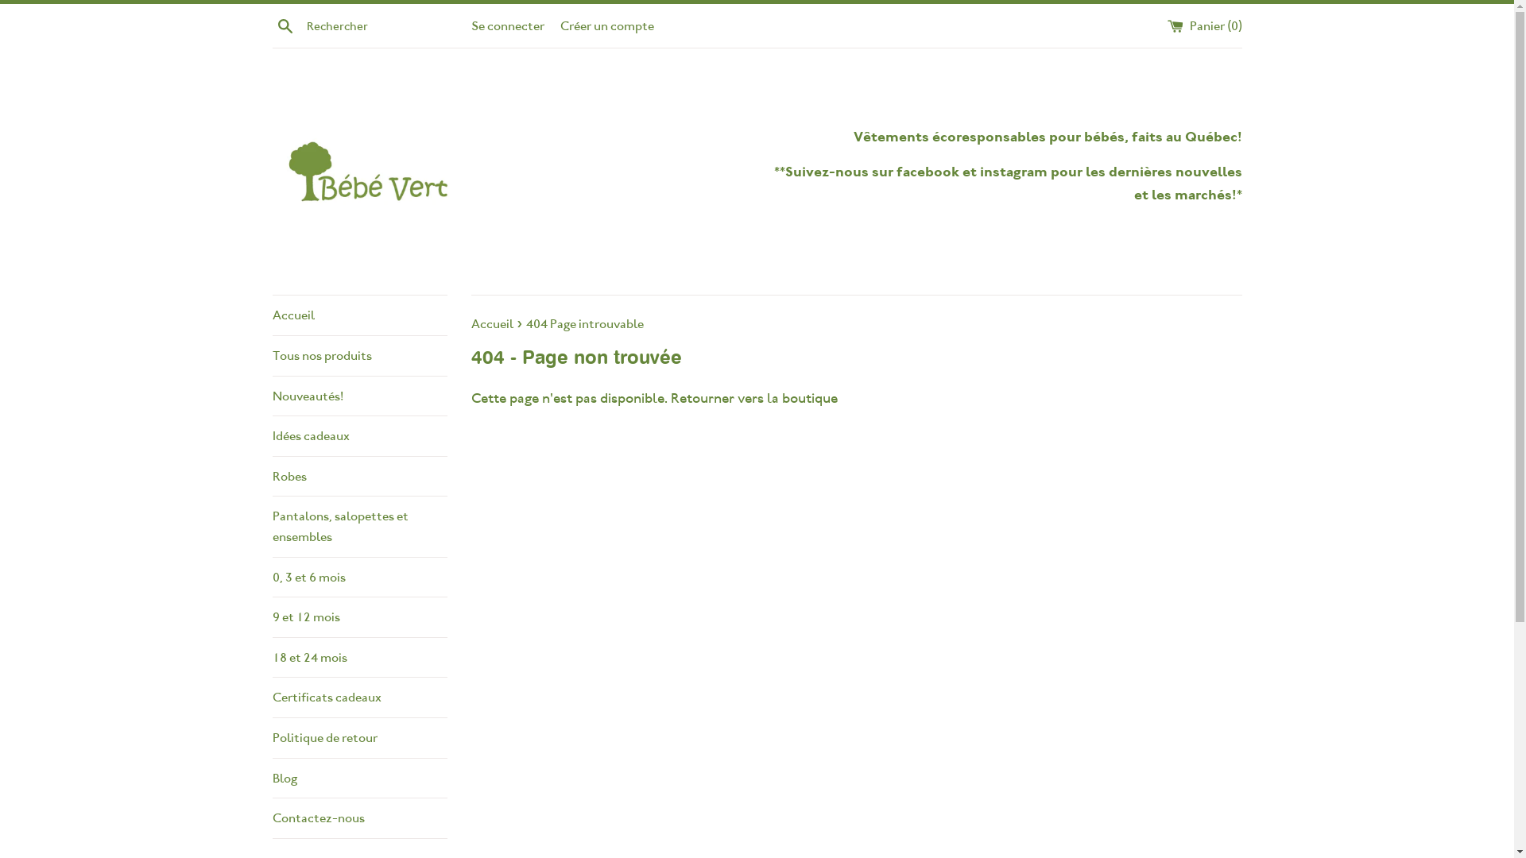 The image size is (1526, 858). Describe the element at coordinates (359, 698) in the screenshot. I see `Certificats cadeaux` at that location.